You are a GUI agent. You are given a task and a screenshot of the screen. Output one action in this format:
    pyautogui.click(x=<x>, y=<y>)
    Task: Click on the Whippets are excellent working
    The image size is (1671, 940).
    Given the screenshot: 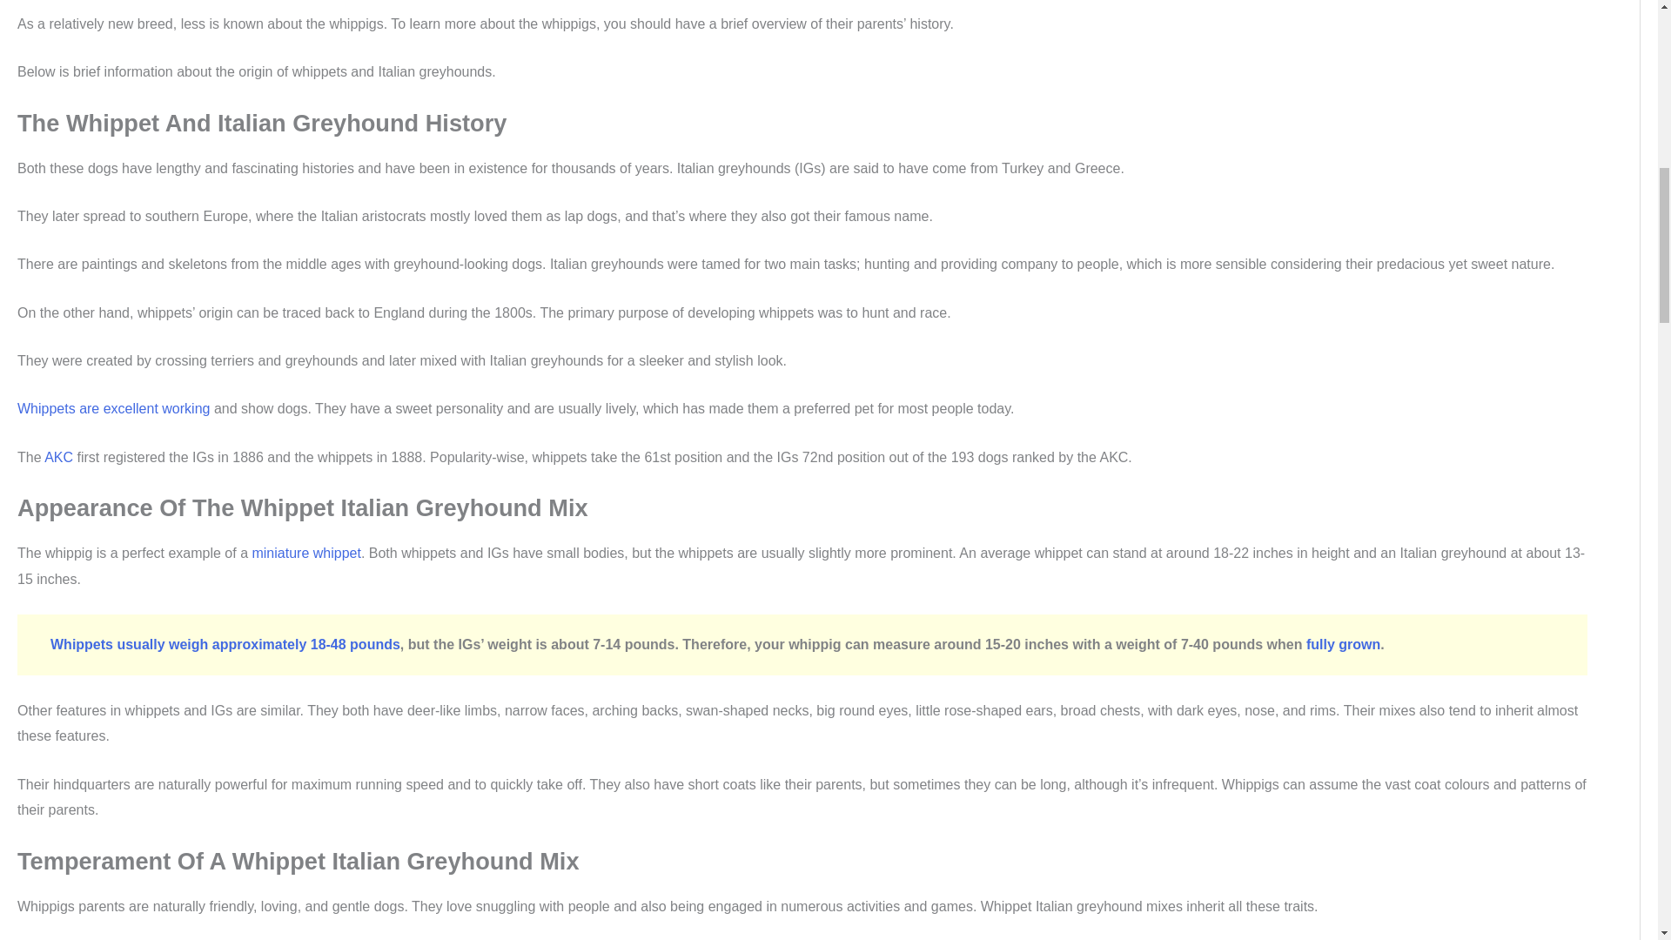 What is the action you would take?
    pyautogui.click(x=113, y=409)
    